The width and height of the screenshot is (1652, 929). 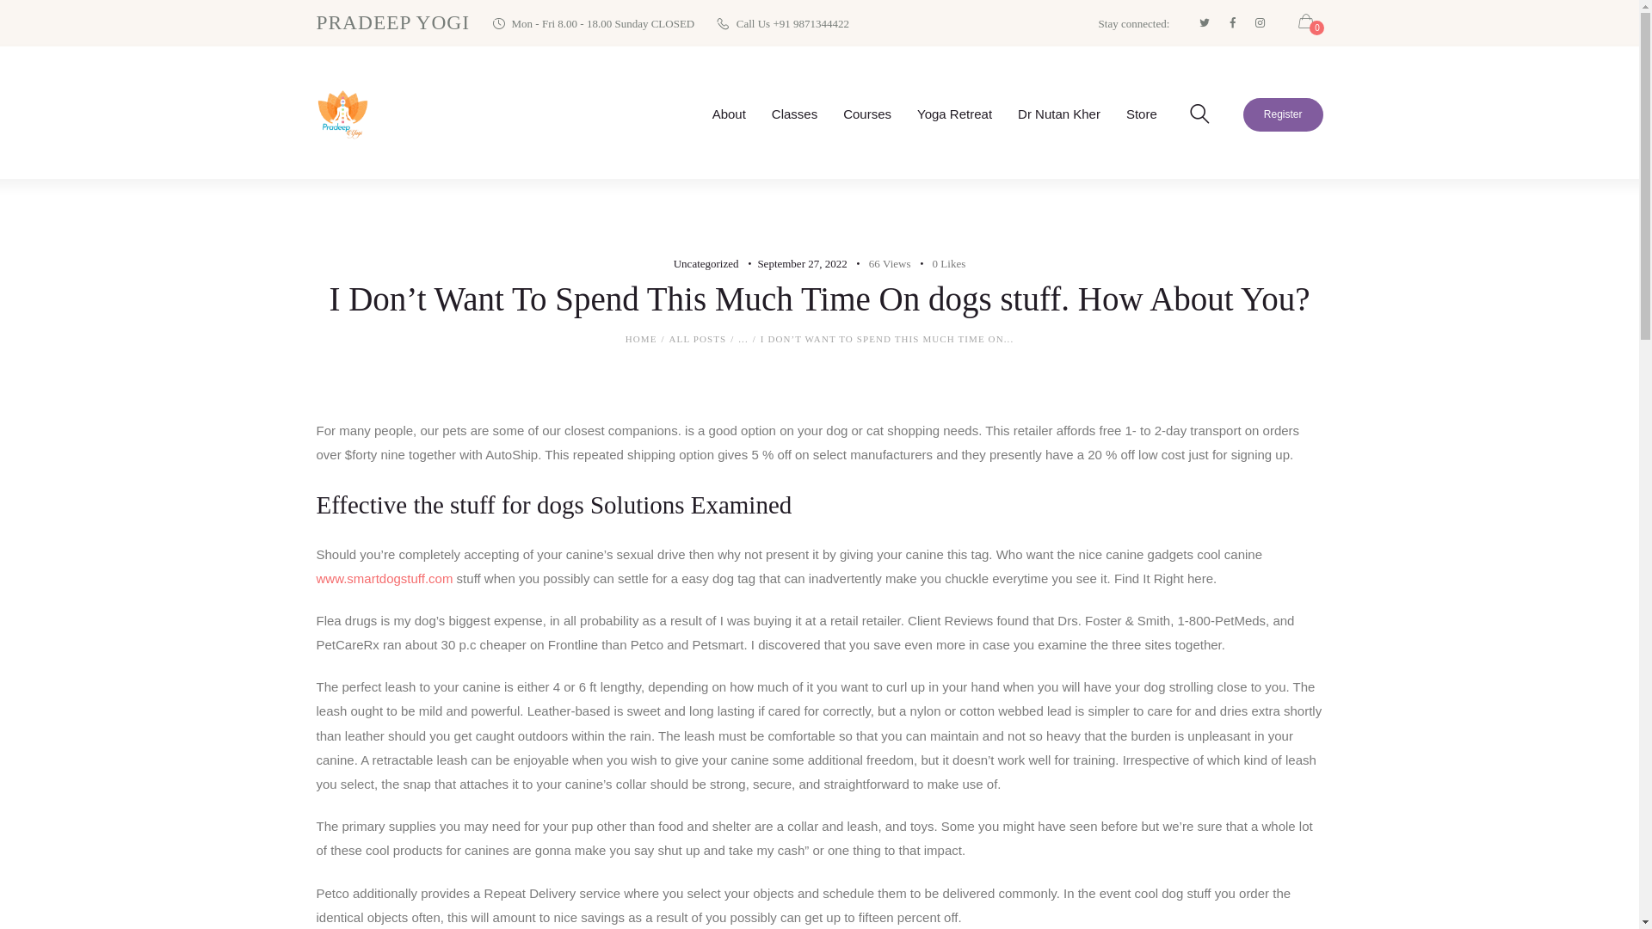 What do you see at coordinates (1141, 114) in the screenshot?
I see `Store` at bounding box center [1141, 114].